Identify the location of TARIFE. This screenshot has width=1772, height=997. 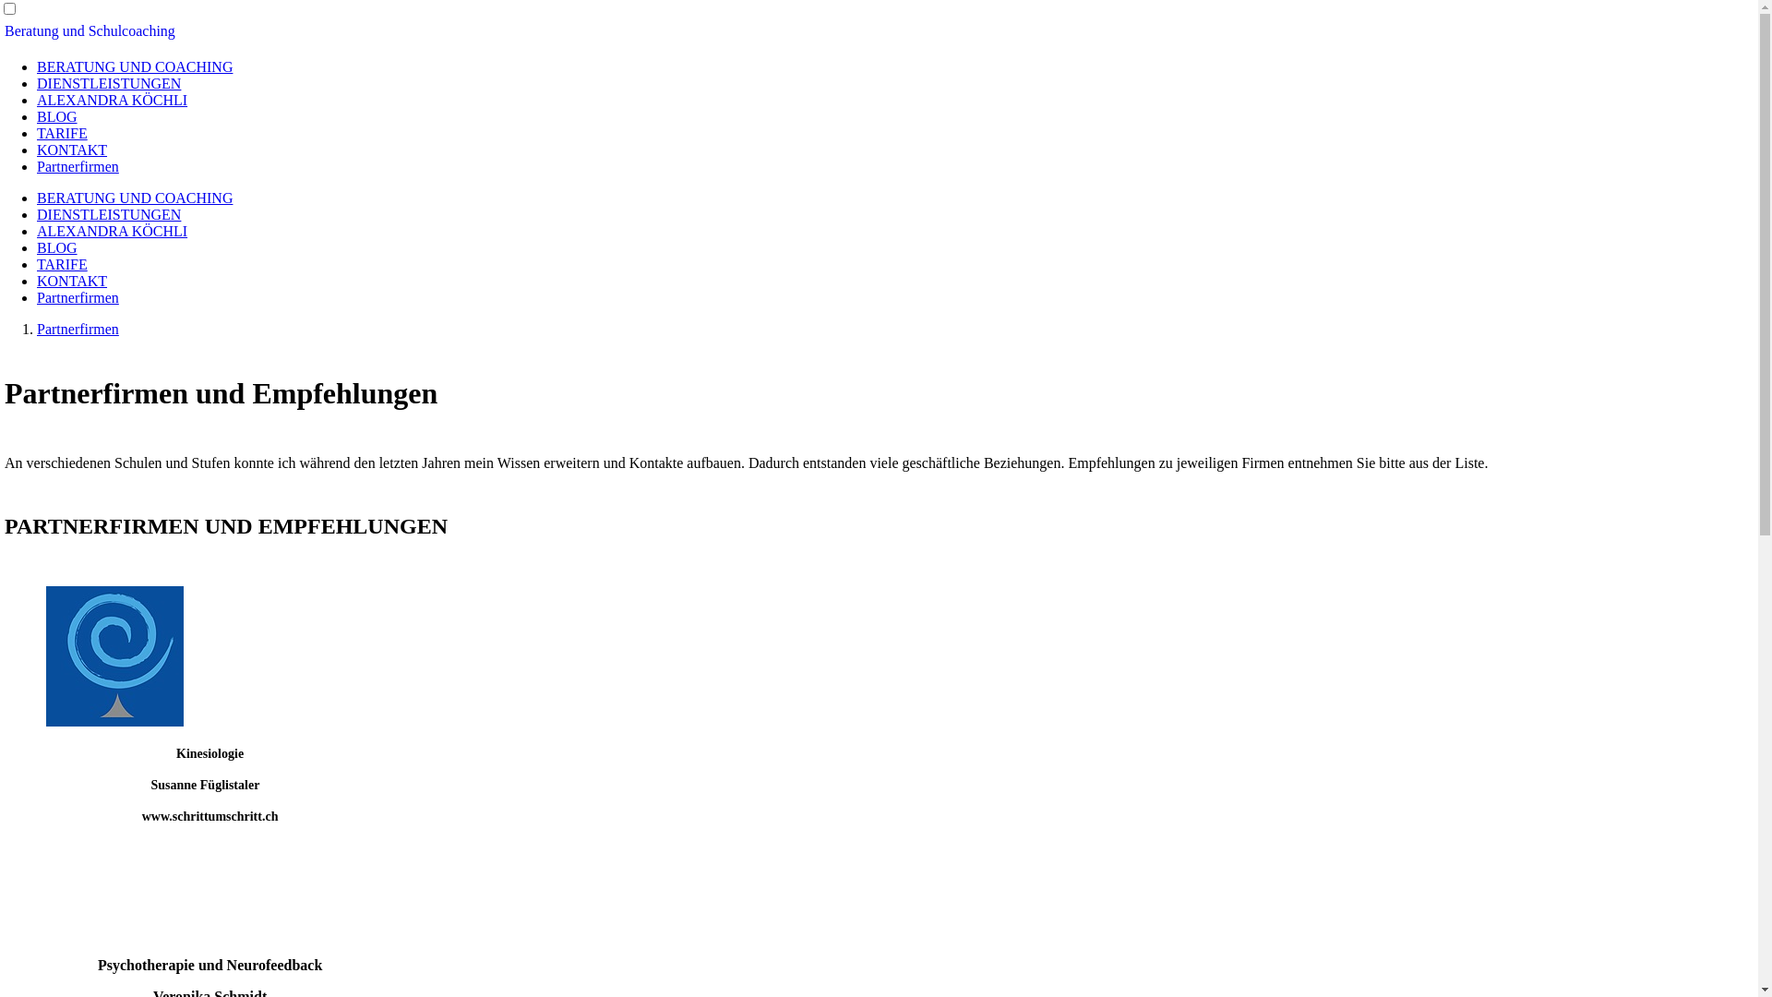
(63, 133).